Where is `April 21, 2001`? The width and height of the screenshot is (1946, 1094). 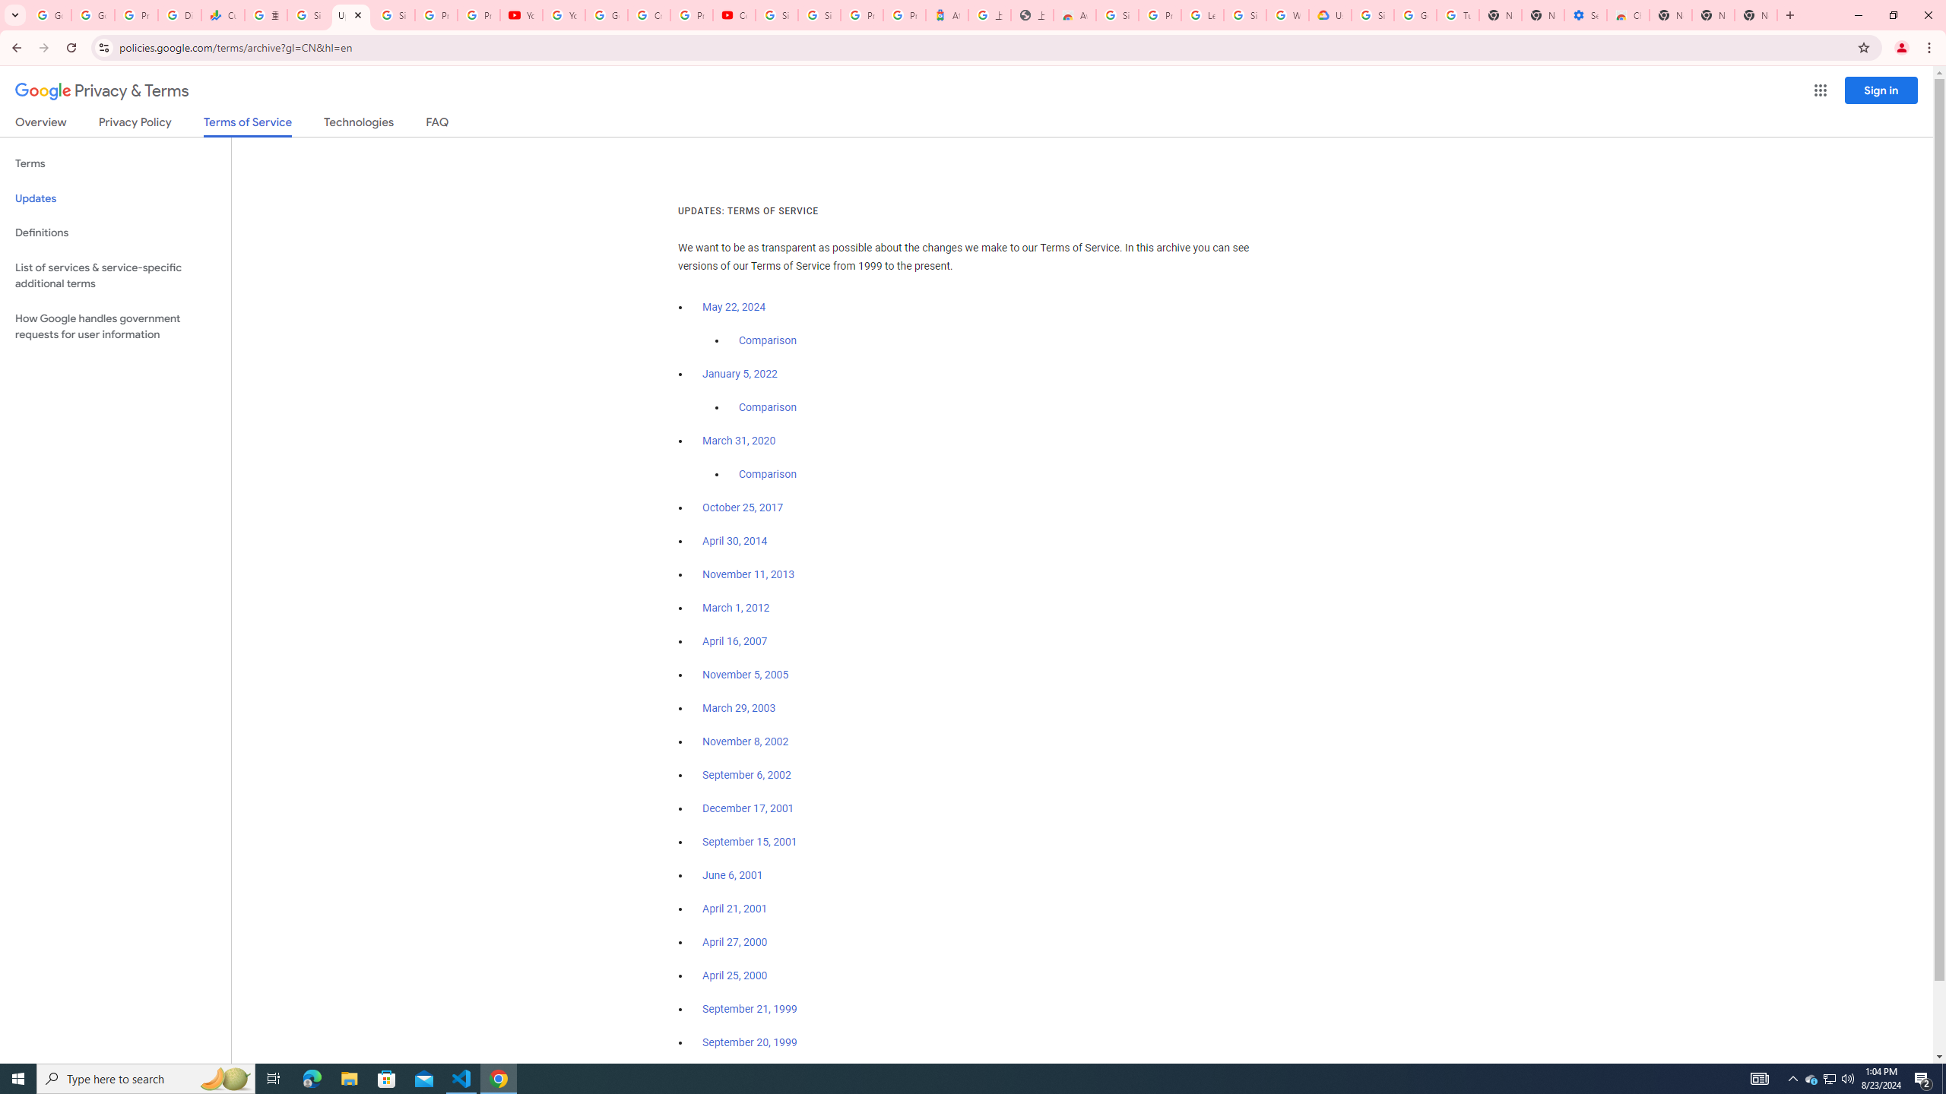 April 21, 2001 is located at coordinates (736, 909).